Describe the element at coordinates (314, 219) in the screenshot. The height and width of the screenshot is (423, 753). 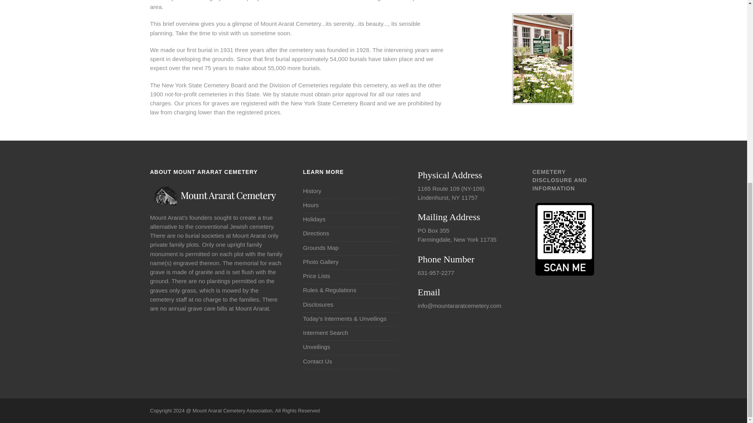
I see `Holidays` at that location.